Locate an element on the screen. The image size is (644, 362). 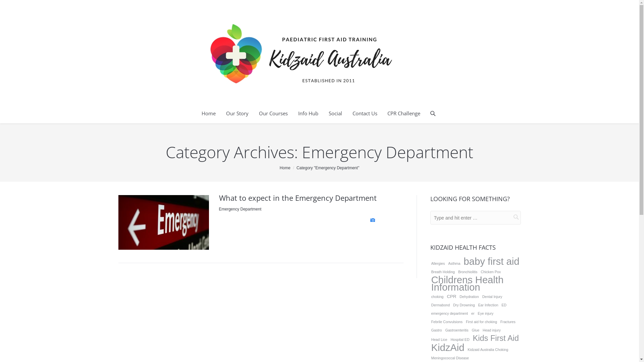
Fractures is located at coordinates (508, 322).